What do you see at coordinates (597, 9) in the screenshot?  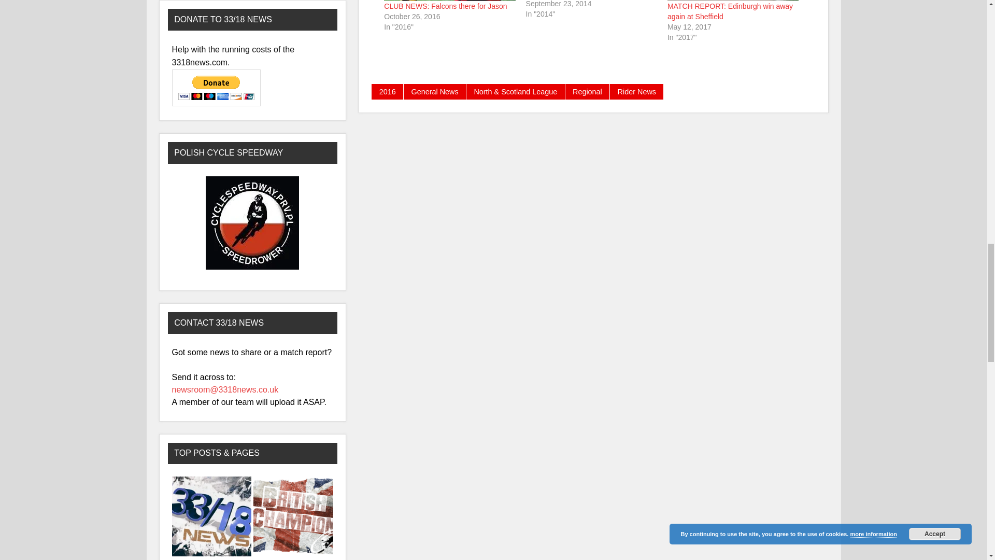 I see `MATCH REPORT: Match at Redbraes goes down to the wire` at bounding box center [597, 9].